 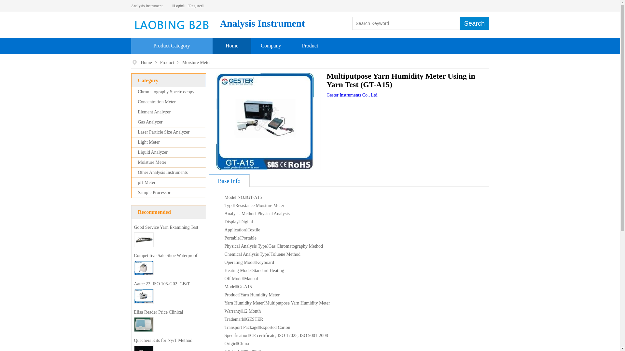 I want to click on Search, so click(x=474, y=23).